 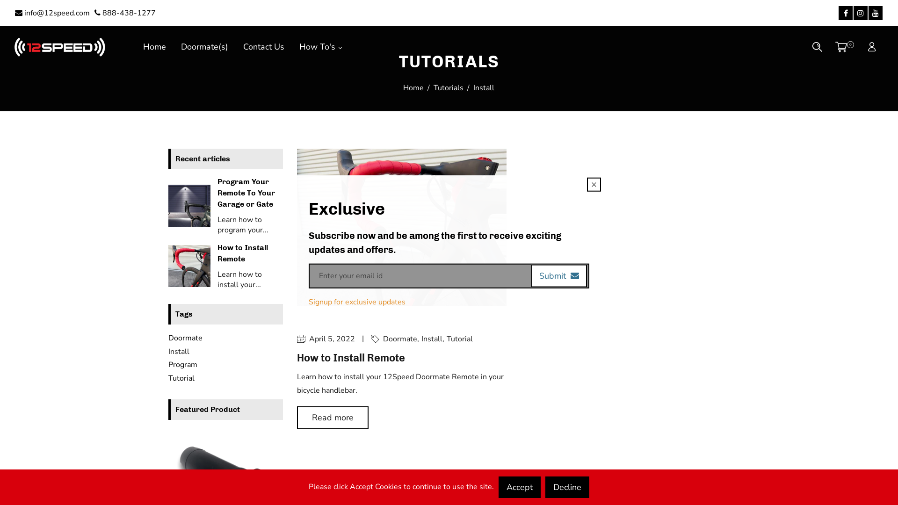 What do you see at coordinates (246, 193) in the screenshot?
I see `Program Your Remote To Your Garage or Gate` at bounding box center [246, 193].